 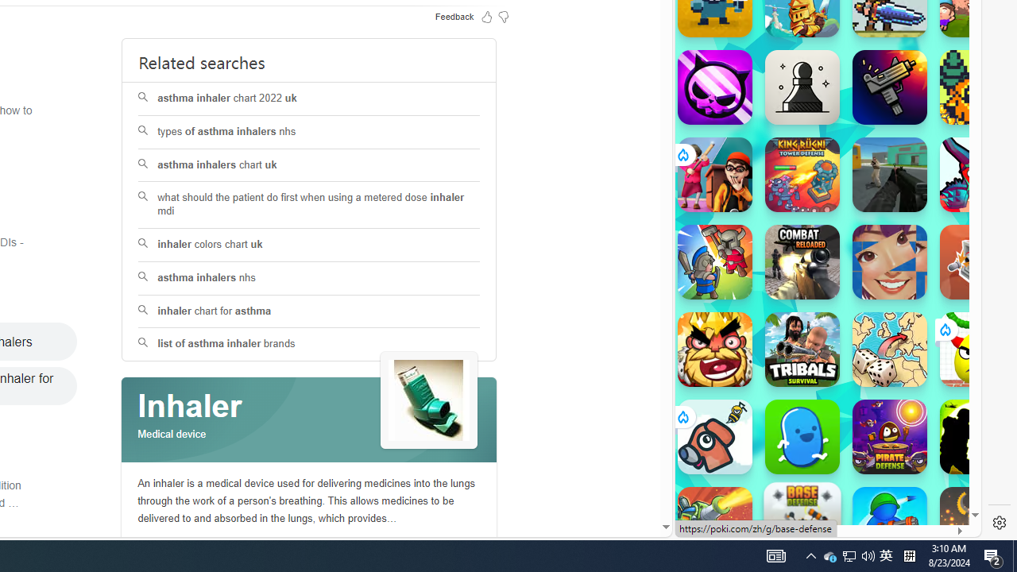 What do you see at coordinates (308, 311) in the screenshot?
I see `inhaler chart for asthma` at bounding box center [308, 311].